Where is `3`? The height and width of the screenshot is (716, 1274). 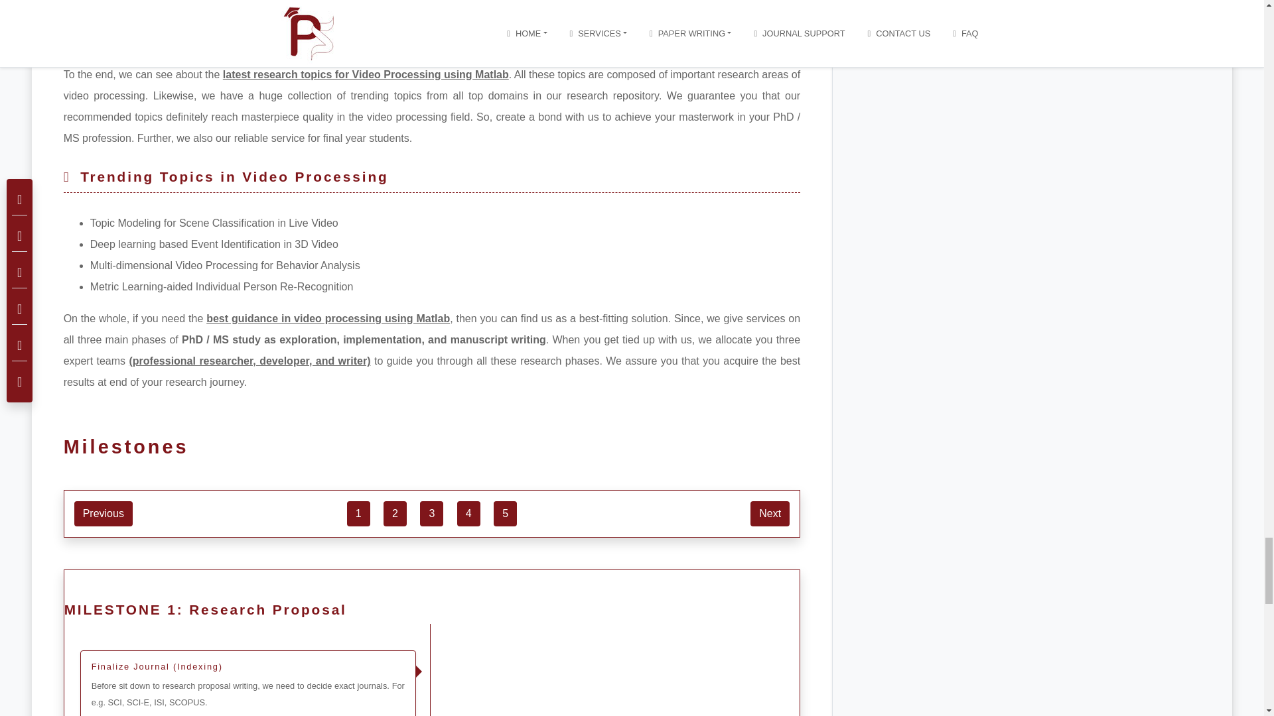 3 is located at coordinates (431, 513).